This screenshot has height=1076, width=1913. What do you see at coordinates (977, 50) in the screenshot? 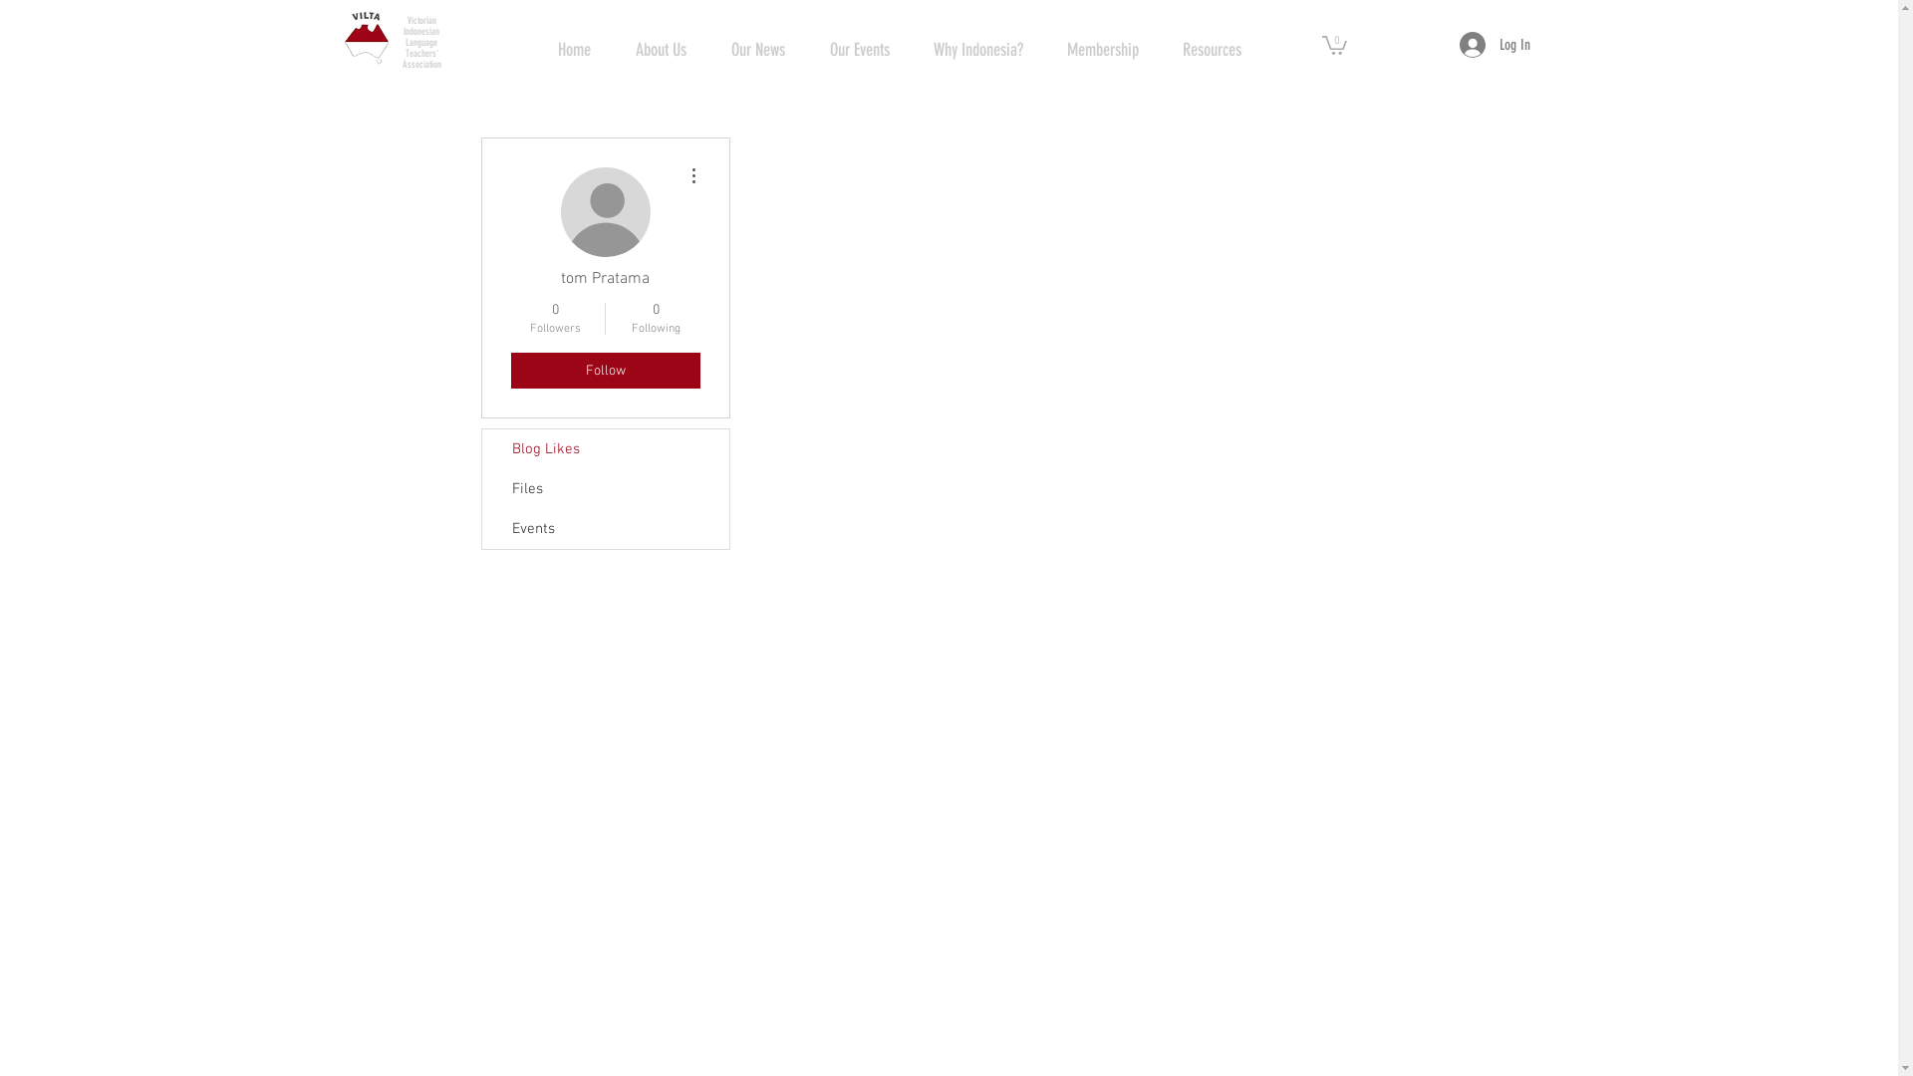
I see `Why Indonesia?` at bounding box center [977, 50].